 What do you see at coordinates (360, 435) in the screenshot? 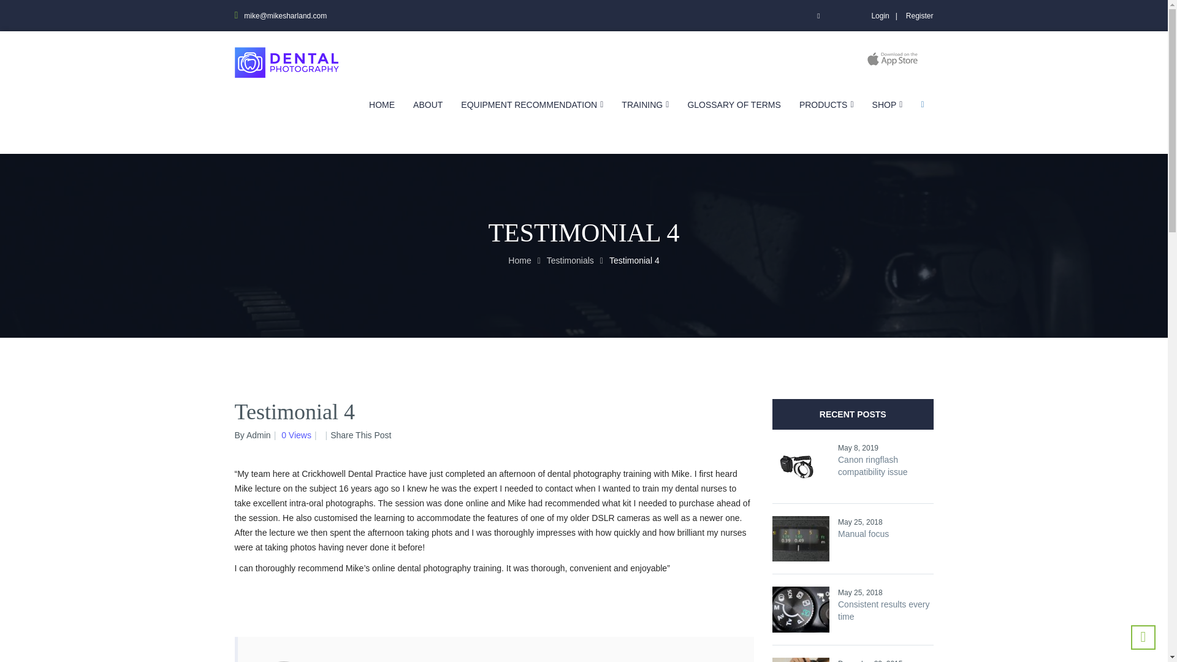
I see `Share This Post` at bounding box center [360, 435].